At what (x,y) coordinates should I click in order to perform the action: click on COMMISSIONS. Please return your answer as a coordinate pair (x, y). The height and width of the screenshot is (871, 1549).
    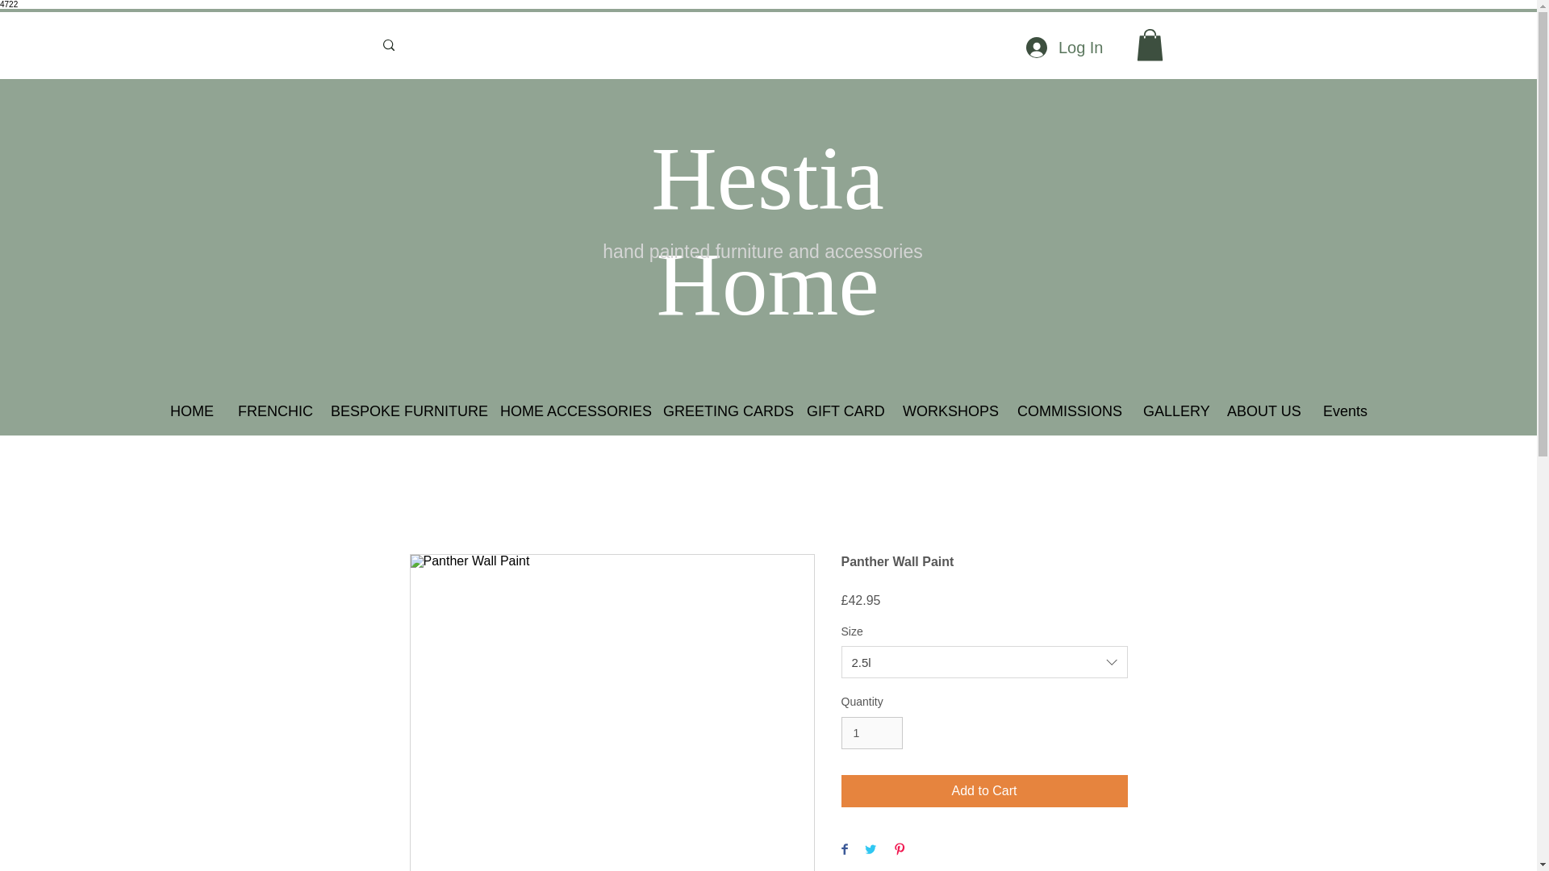
    Looking at the image, I should click on (1067, 411).